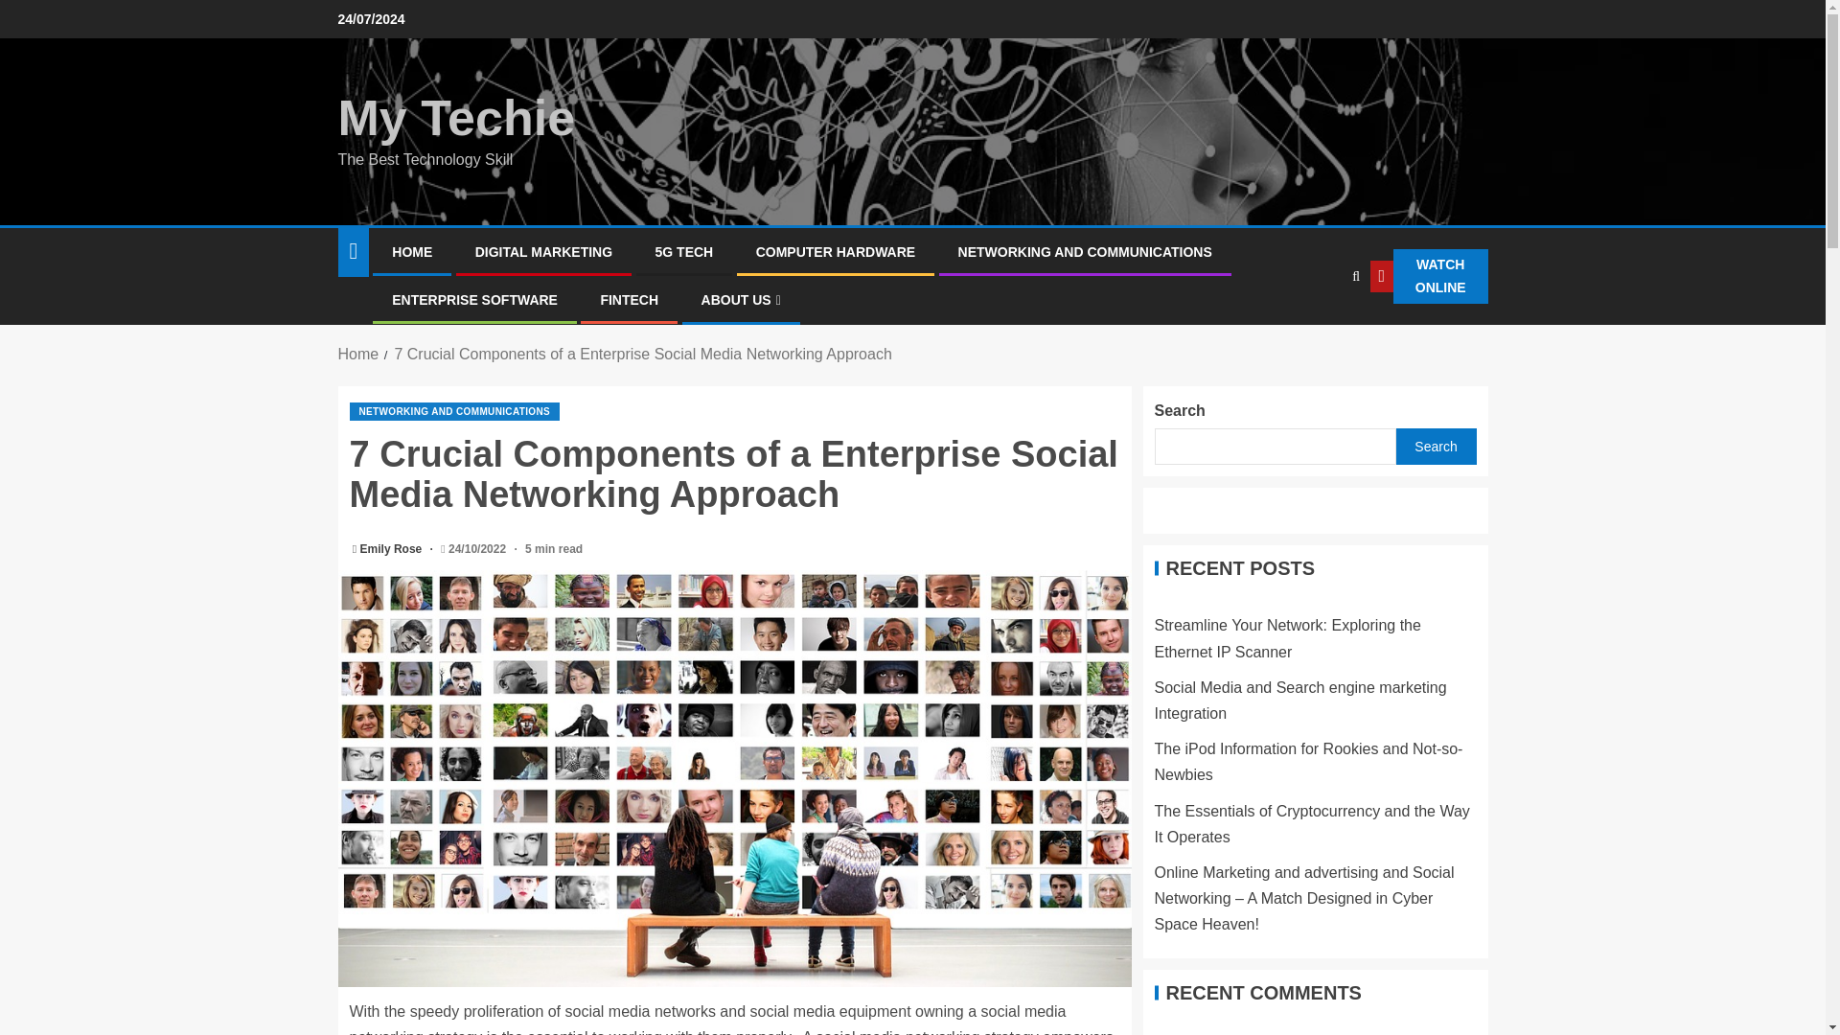  Describe the element at coordinates (412, 251) in the screenshot. I see `HOME` at that location.